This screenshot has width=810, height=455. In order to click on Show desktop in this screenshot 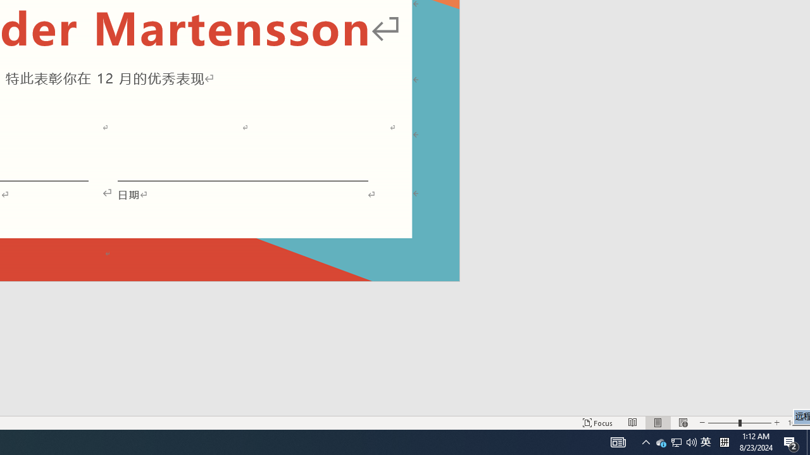, I will do `click(676, 442)`.